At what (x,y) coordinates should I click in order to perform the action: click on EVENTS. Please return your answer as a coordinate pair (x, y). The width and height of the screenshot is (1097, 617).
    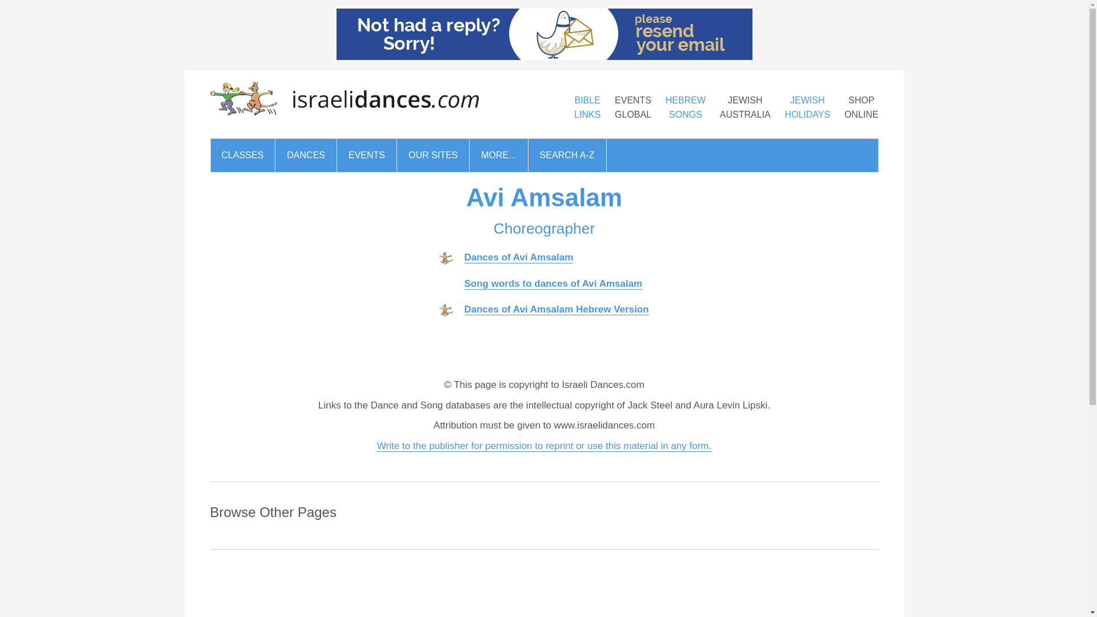
    Looking at the image, I should click on (366, 155).